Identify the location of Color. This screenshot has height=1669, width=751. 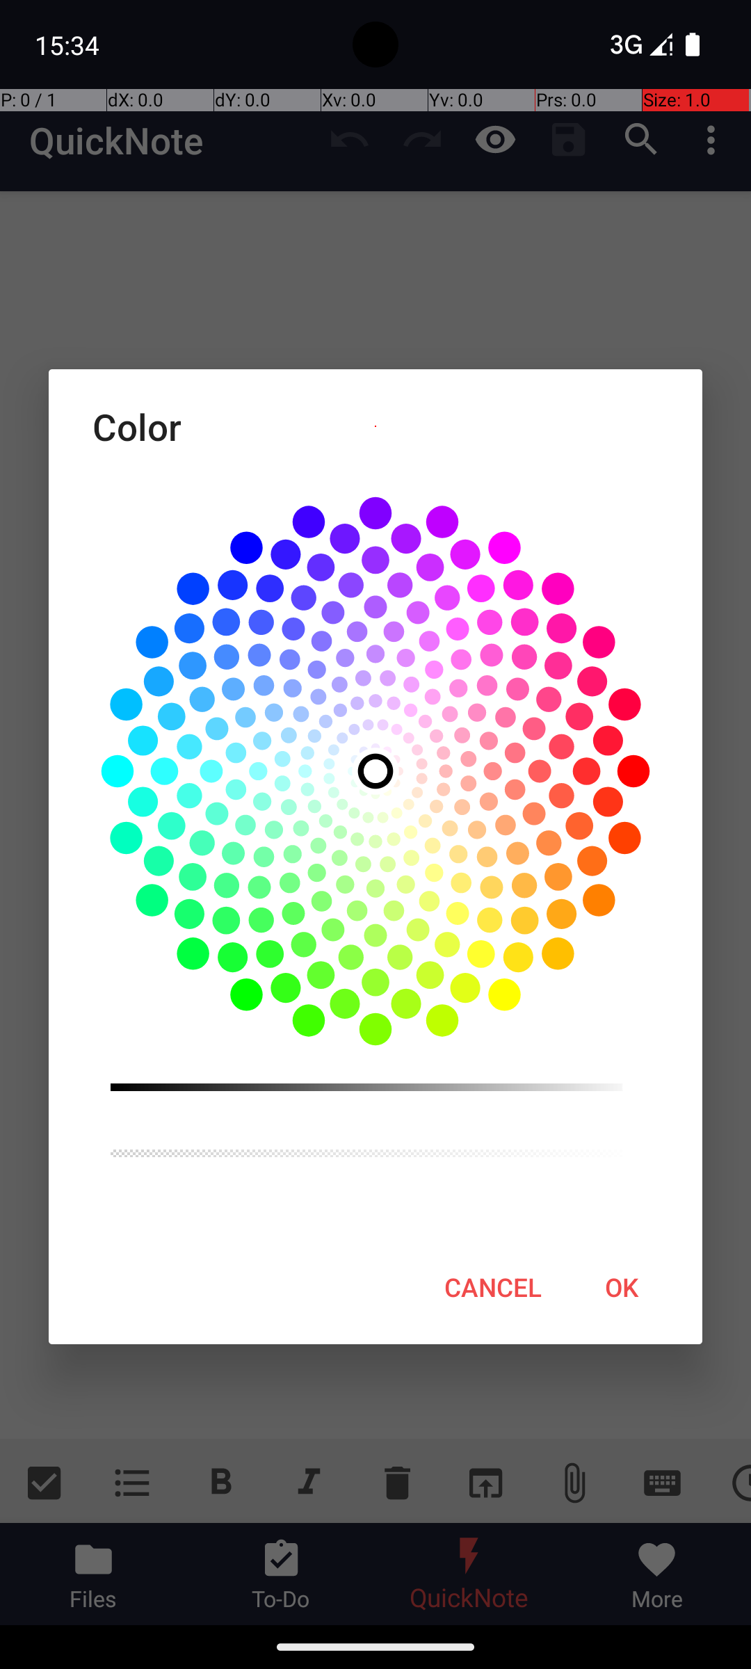
(375, 427).